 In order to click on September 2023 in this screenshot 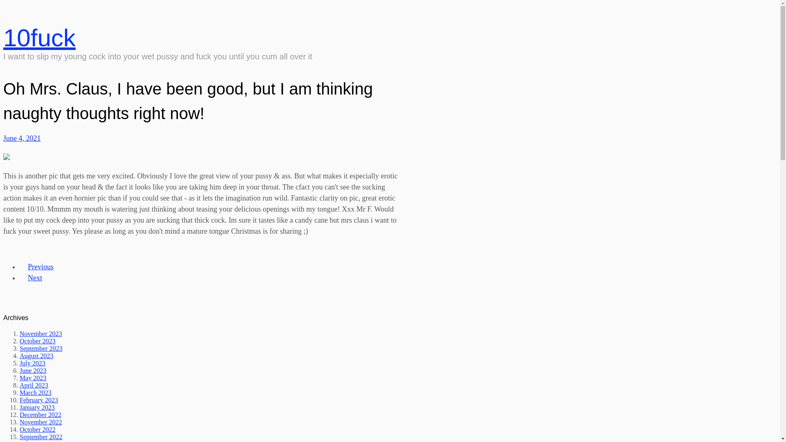, I will do `click(41, 349)`.